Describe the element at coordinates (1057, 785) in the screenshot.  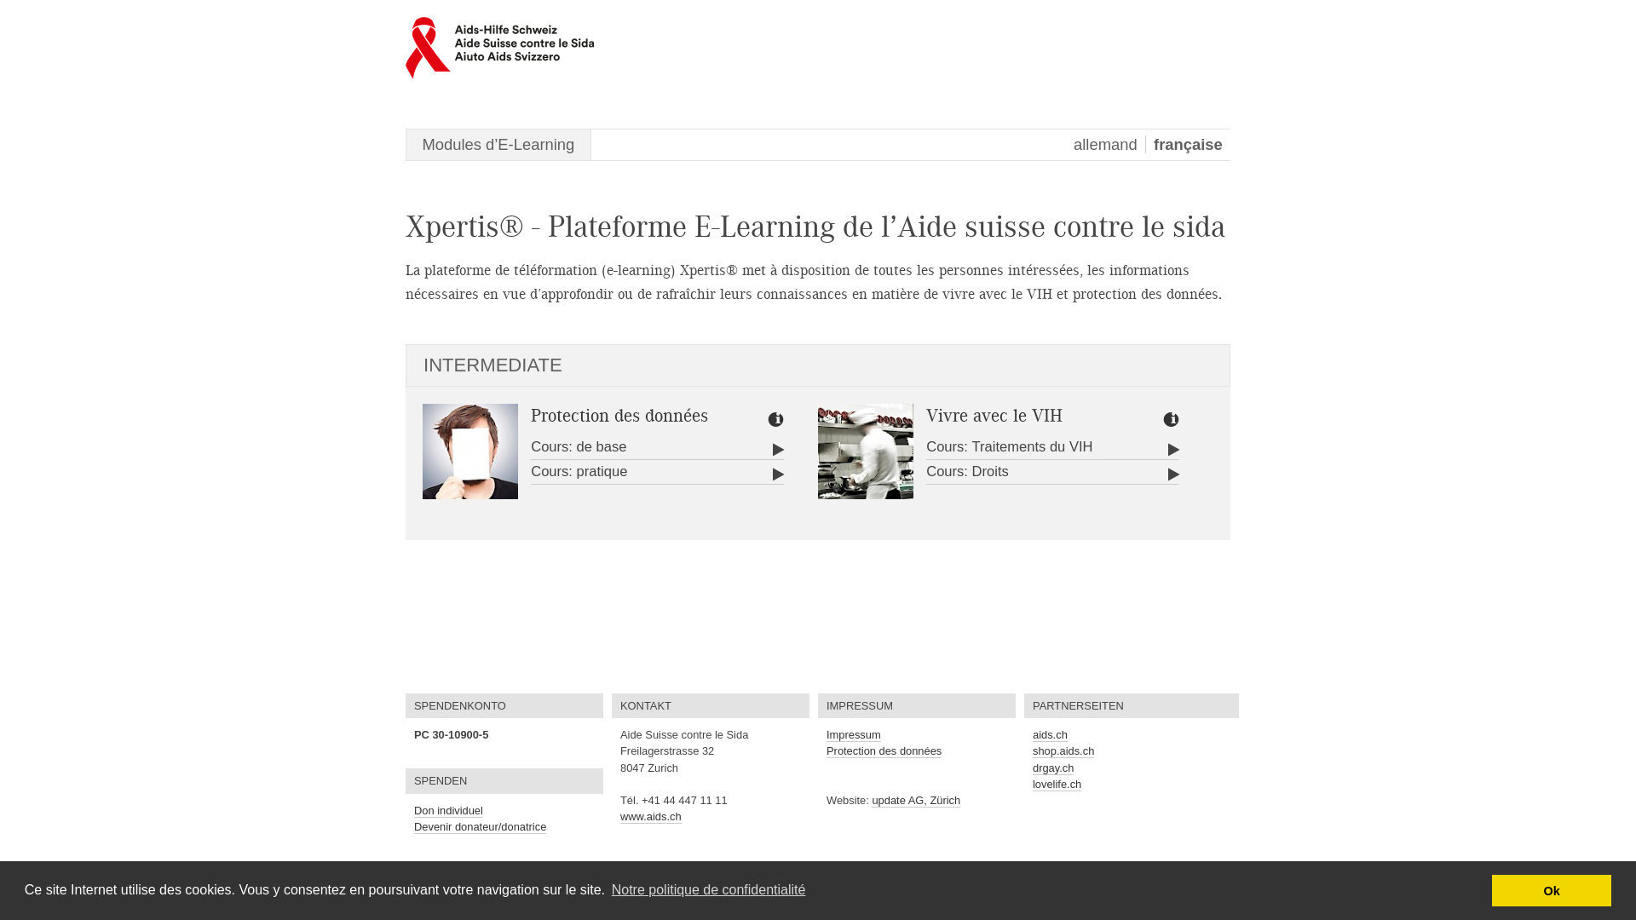
I see `lovelife.ch` at that location.